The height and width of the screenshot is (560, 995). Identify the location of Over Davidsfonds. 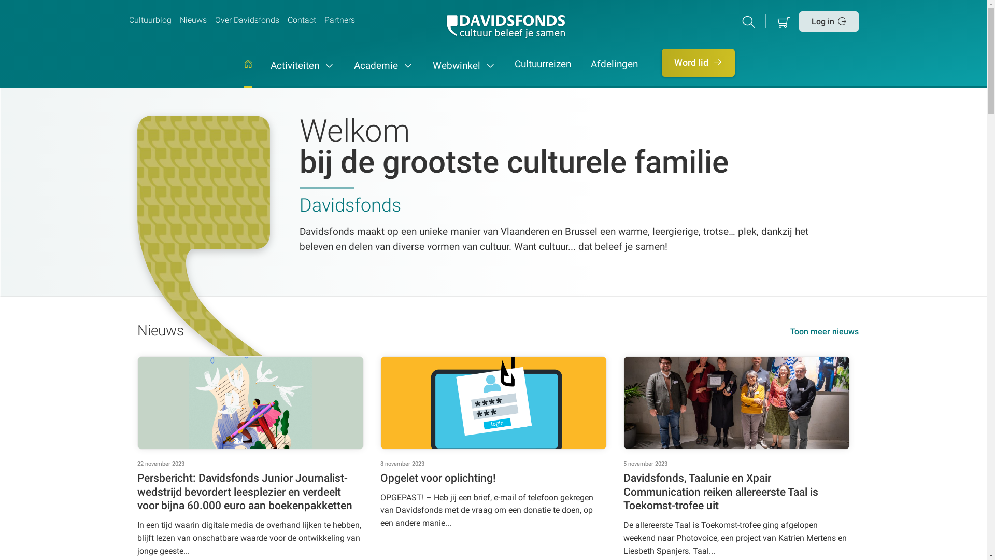
(247, 21).